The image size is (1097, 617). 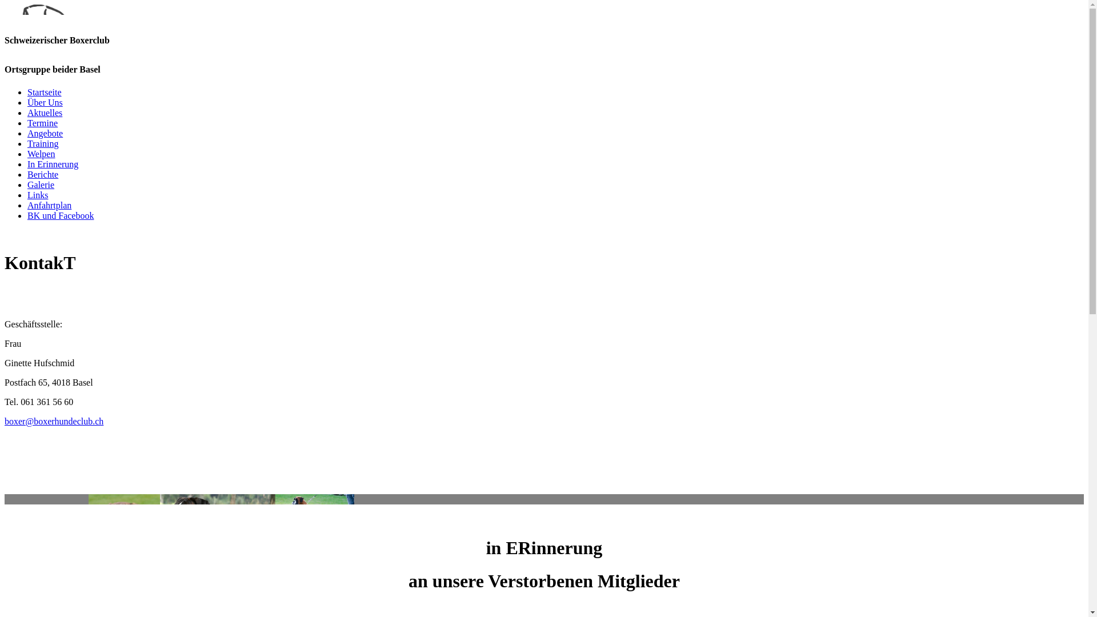 I want to click on Termine, so click(x=42, y=123).